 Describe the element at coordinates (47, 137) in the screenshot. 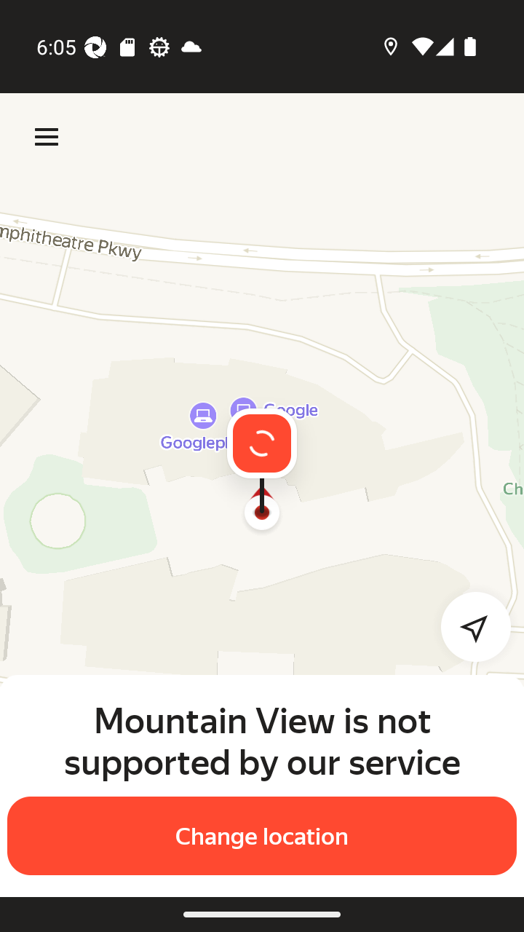

I see `Menu Menu Menu` at that location.